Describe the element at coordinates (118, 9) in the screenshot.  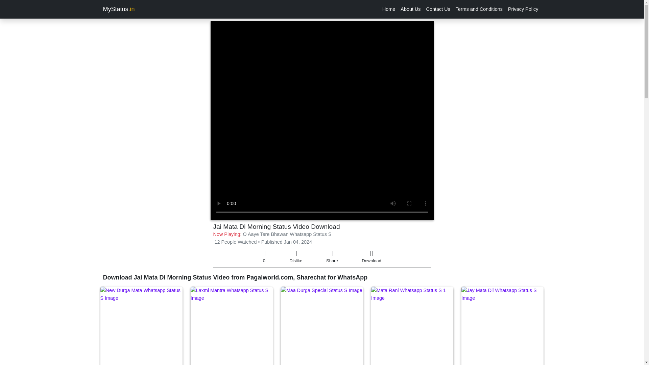
I see `MyStatus.in` at that location.